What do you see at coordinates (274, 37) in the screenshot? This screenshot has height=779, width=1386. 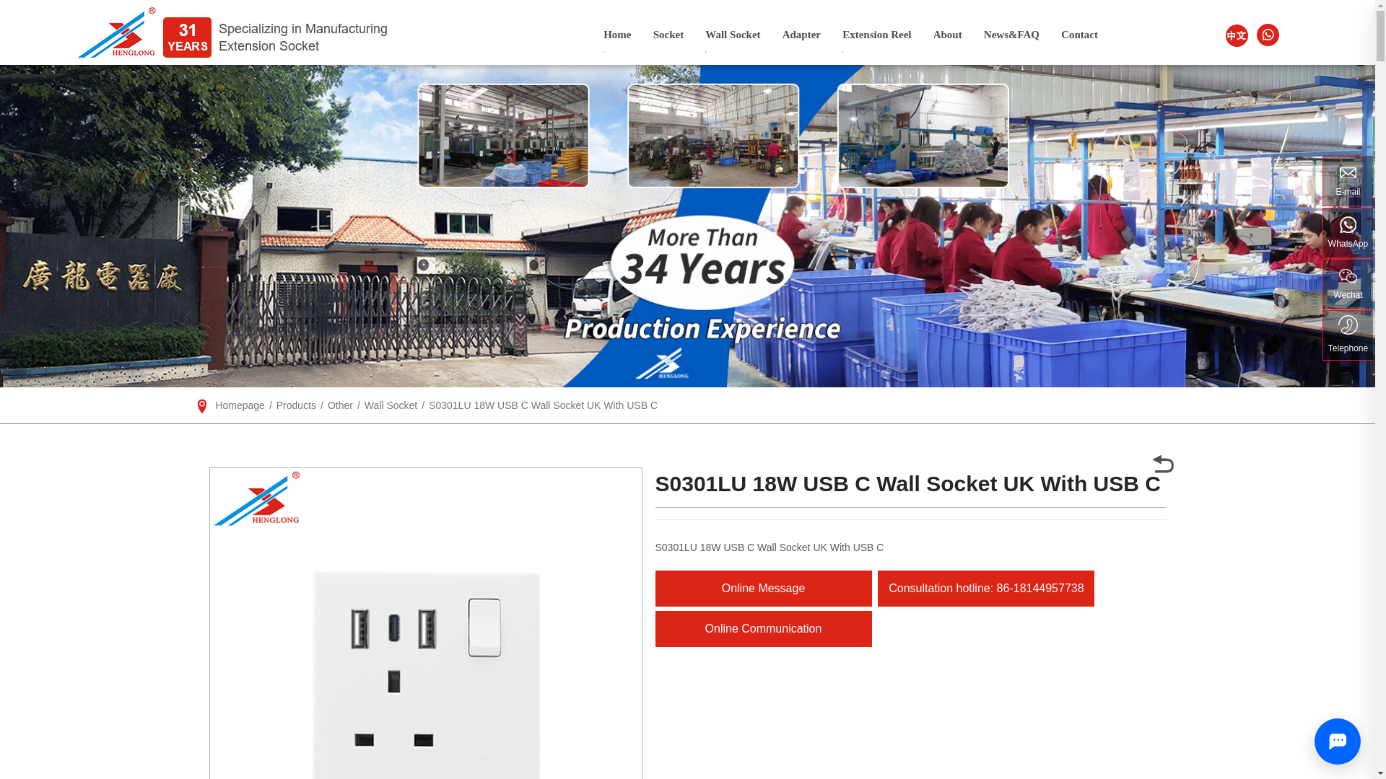 I see `30year` at bounding box center [274, 37].